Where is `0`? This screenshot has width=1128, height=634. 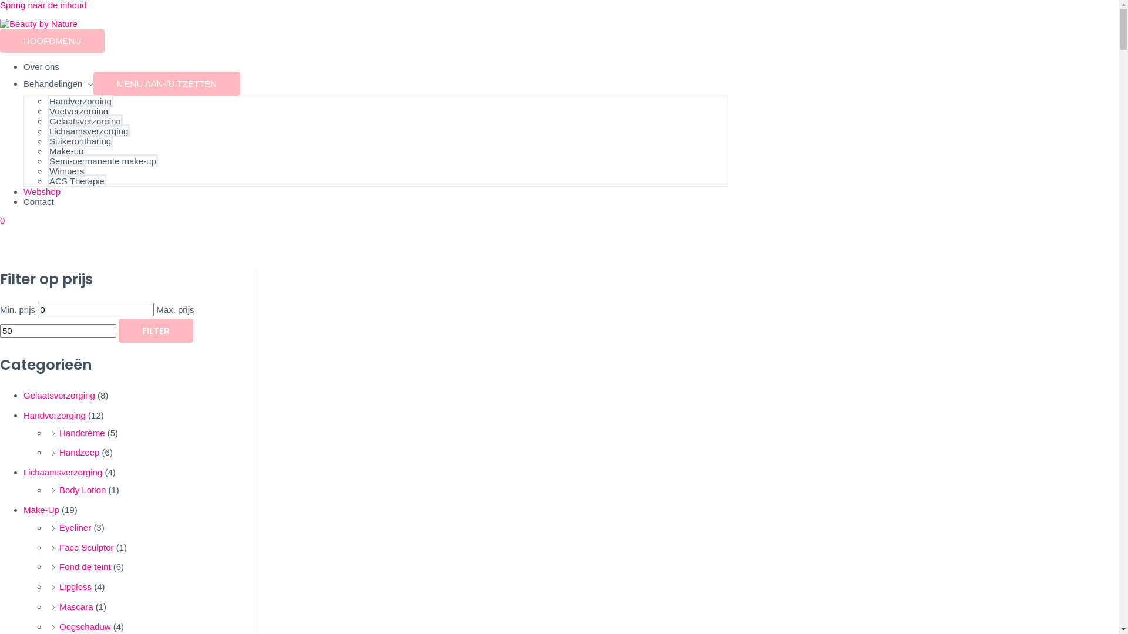
0 is located at coordinates (364, 221).